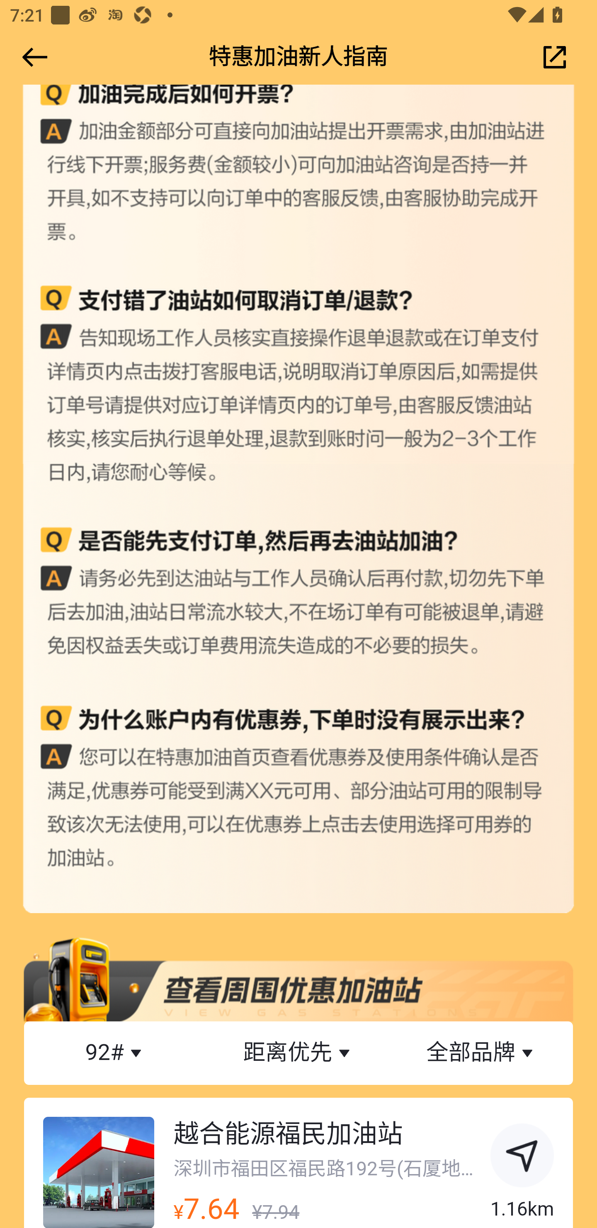  I want to click on 全部品牌, so click(481, 1053).